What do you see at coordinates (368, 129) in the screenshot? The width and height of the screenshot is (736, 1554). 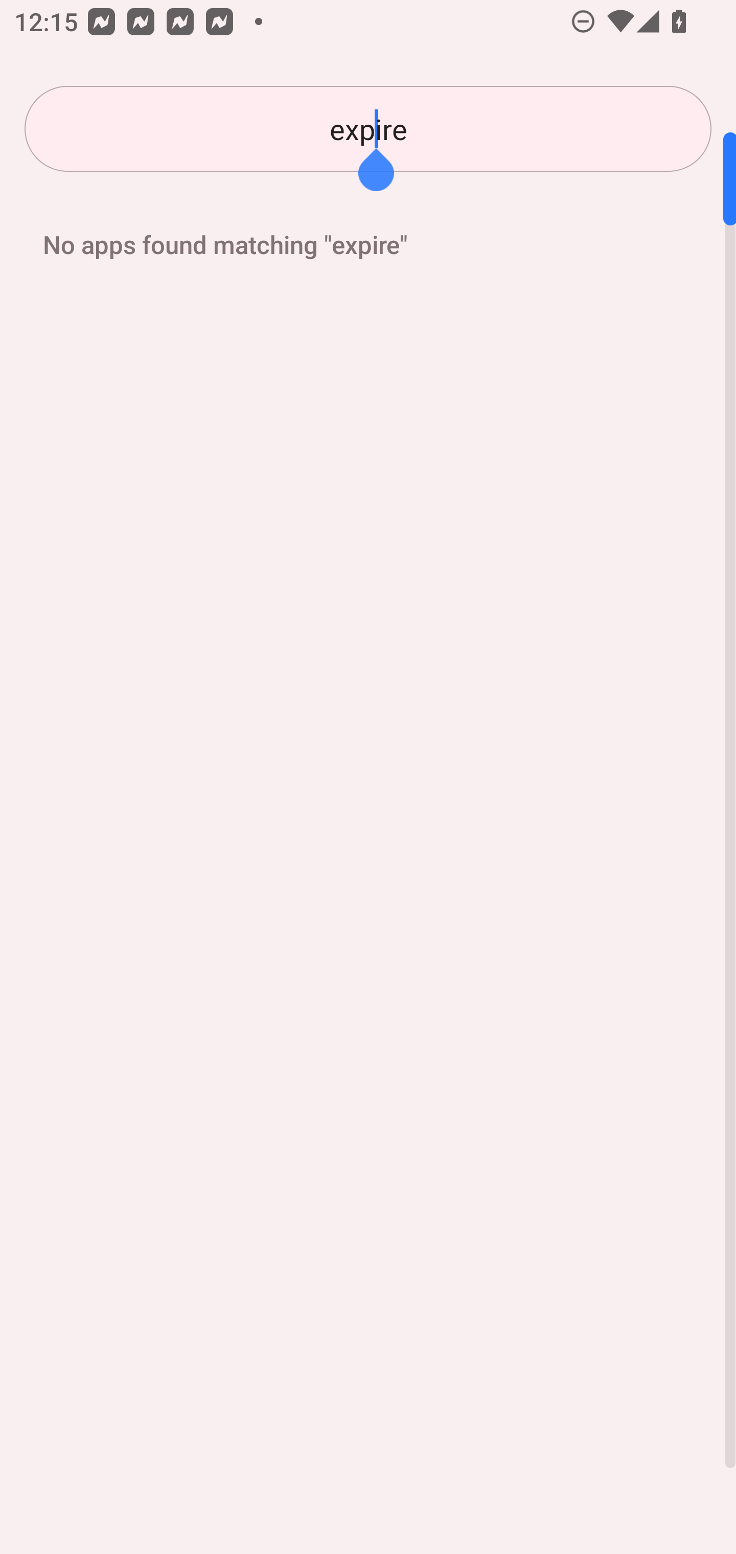 I see `expire` at bounding box center [368, 129].